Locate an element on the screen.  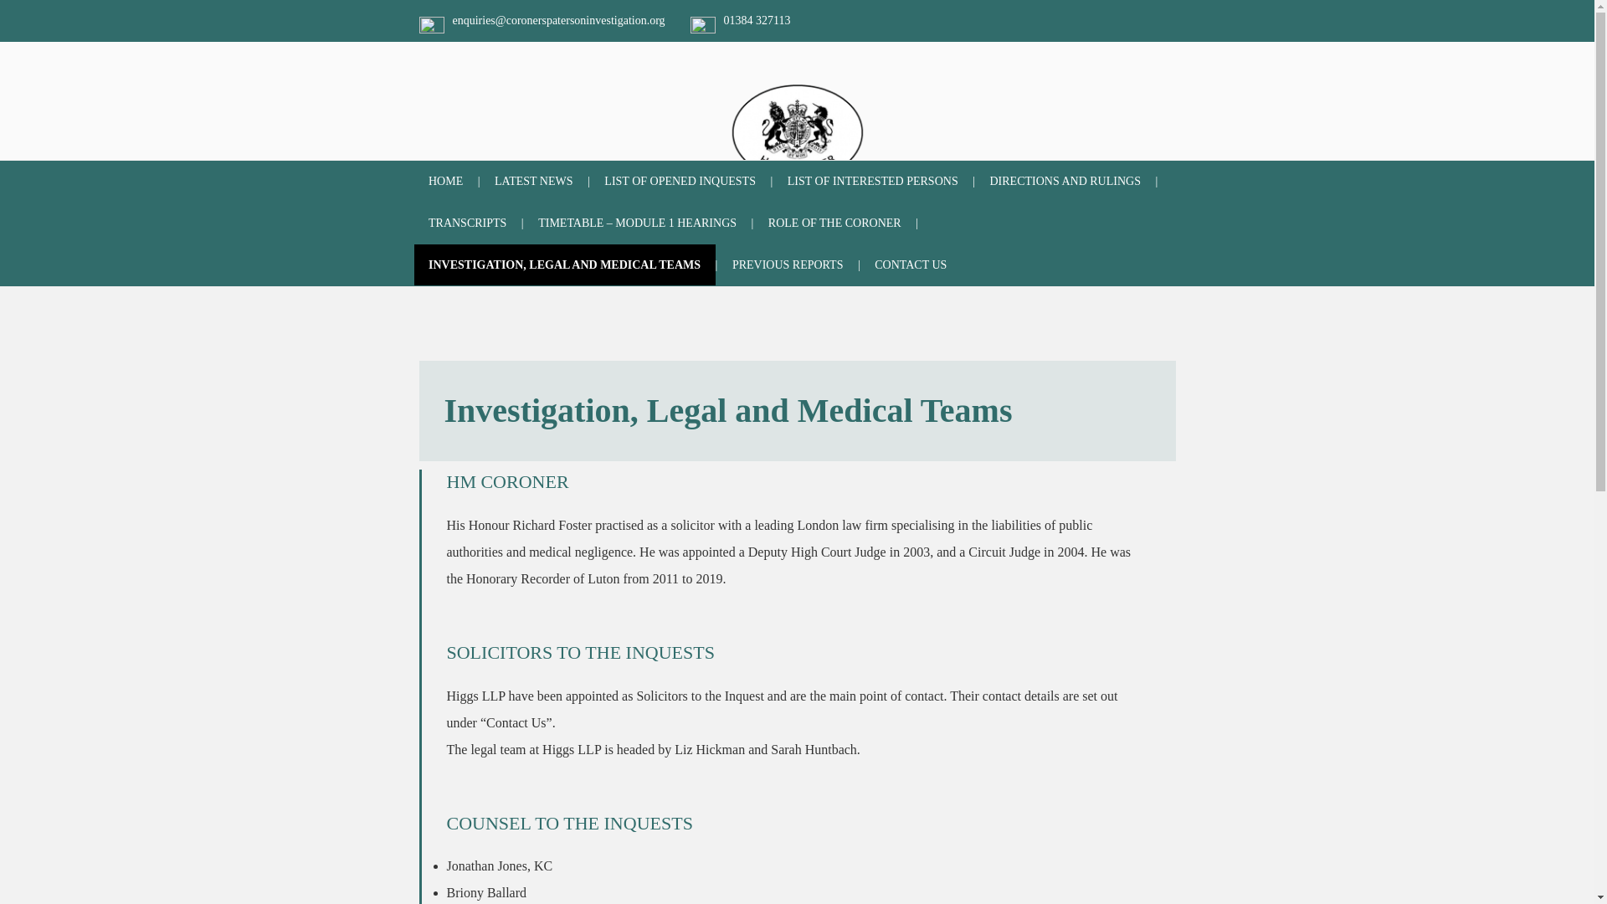
01384 327113 is located at coordinates (757, 20).